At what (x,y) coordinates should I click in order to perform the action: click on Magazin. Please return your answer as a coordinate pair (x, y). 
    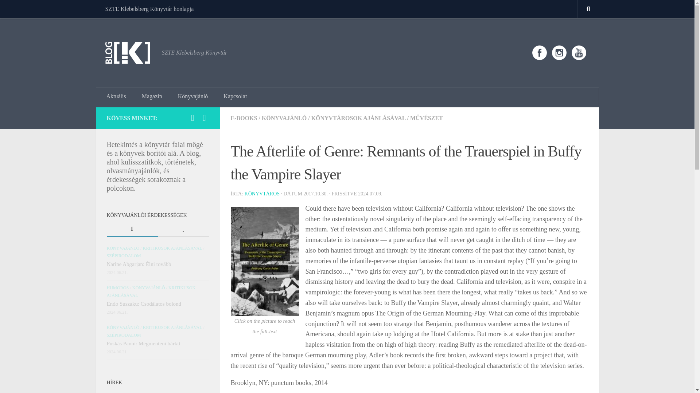
    Looking at the image, I should click on (152, 96).